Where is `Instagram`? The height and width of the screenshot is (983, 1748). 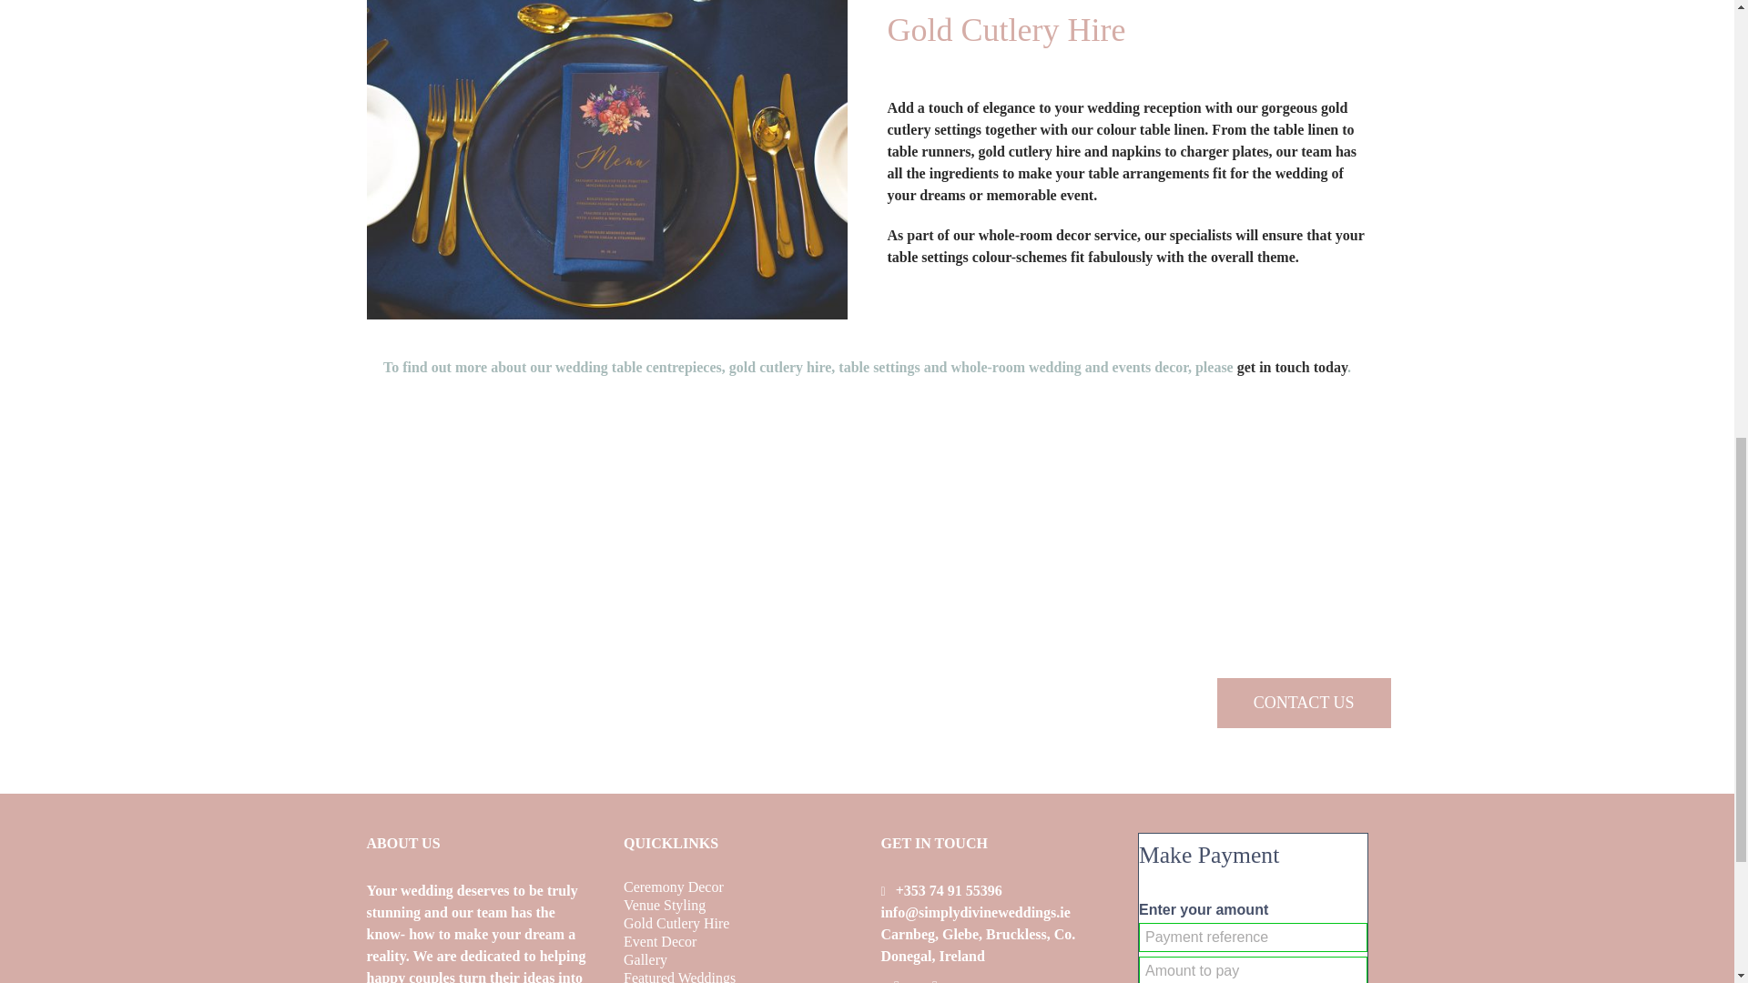
Instagram is located at coordinates (934, 978).